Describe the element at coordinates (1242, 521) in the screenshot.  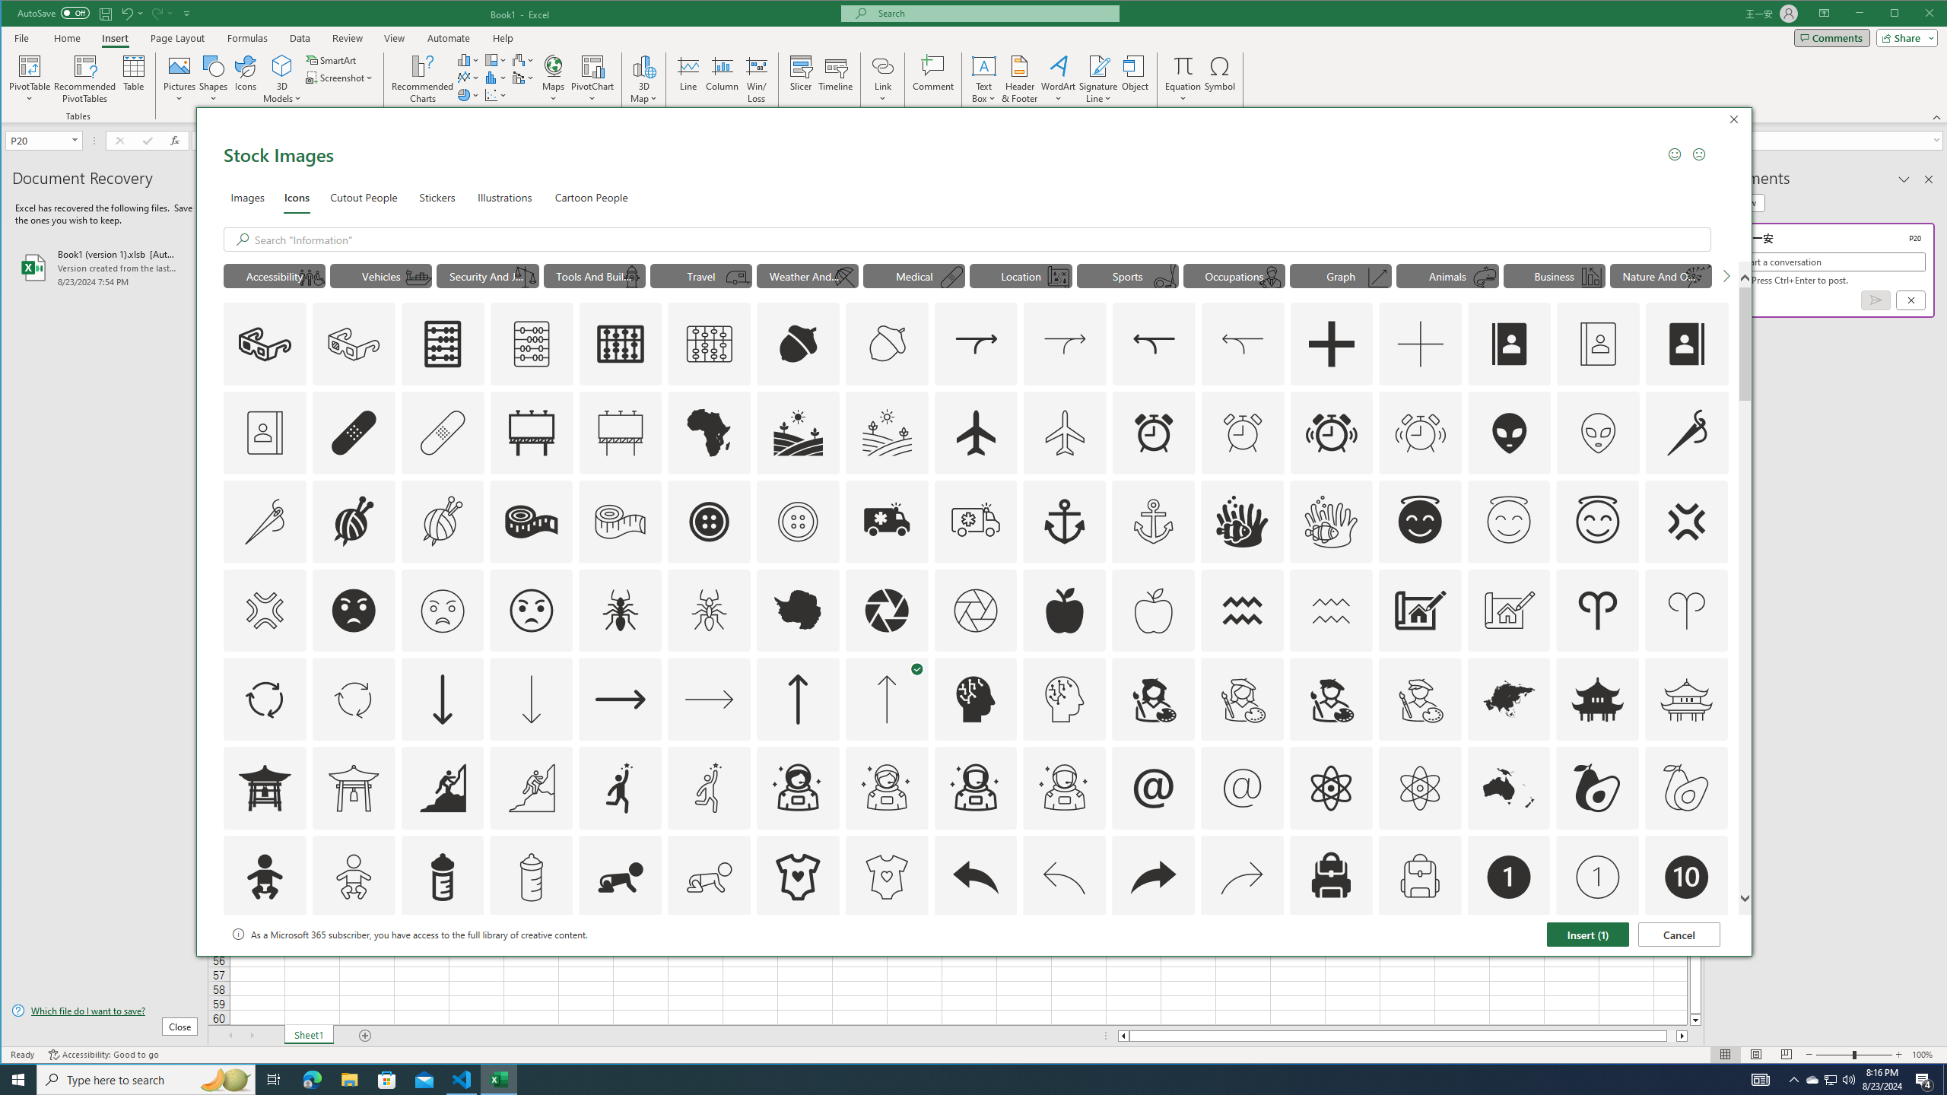
I see `AutomationID: Icons_AnemoneAndClownfish` at that location.